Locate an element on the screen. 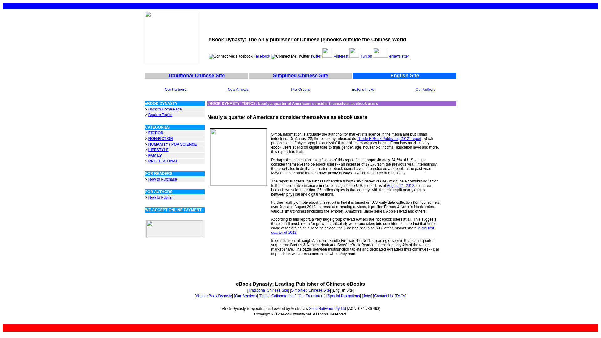 The width and height of the screenshot is (601, 338). Our Services is located at coordinates (245, 296).